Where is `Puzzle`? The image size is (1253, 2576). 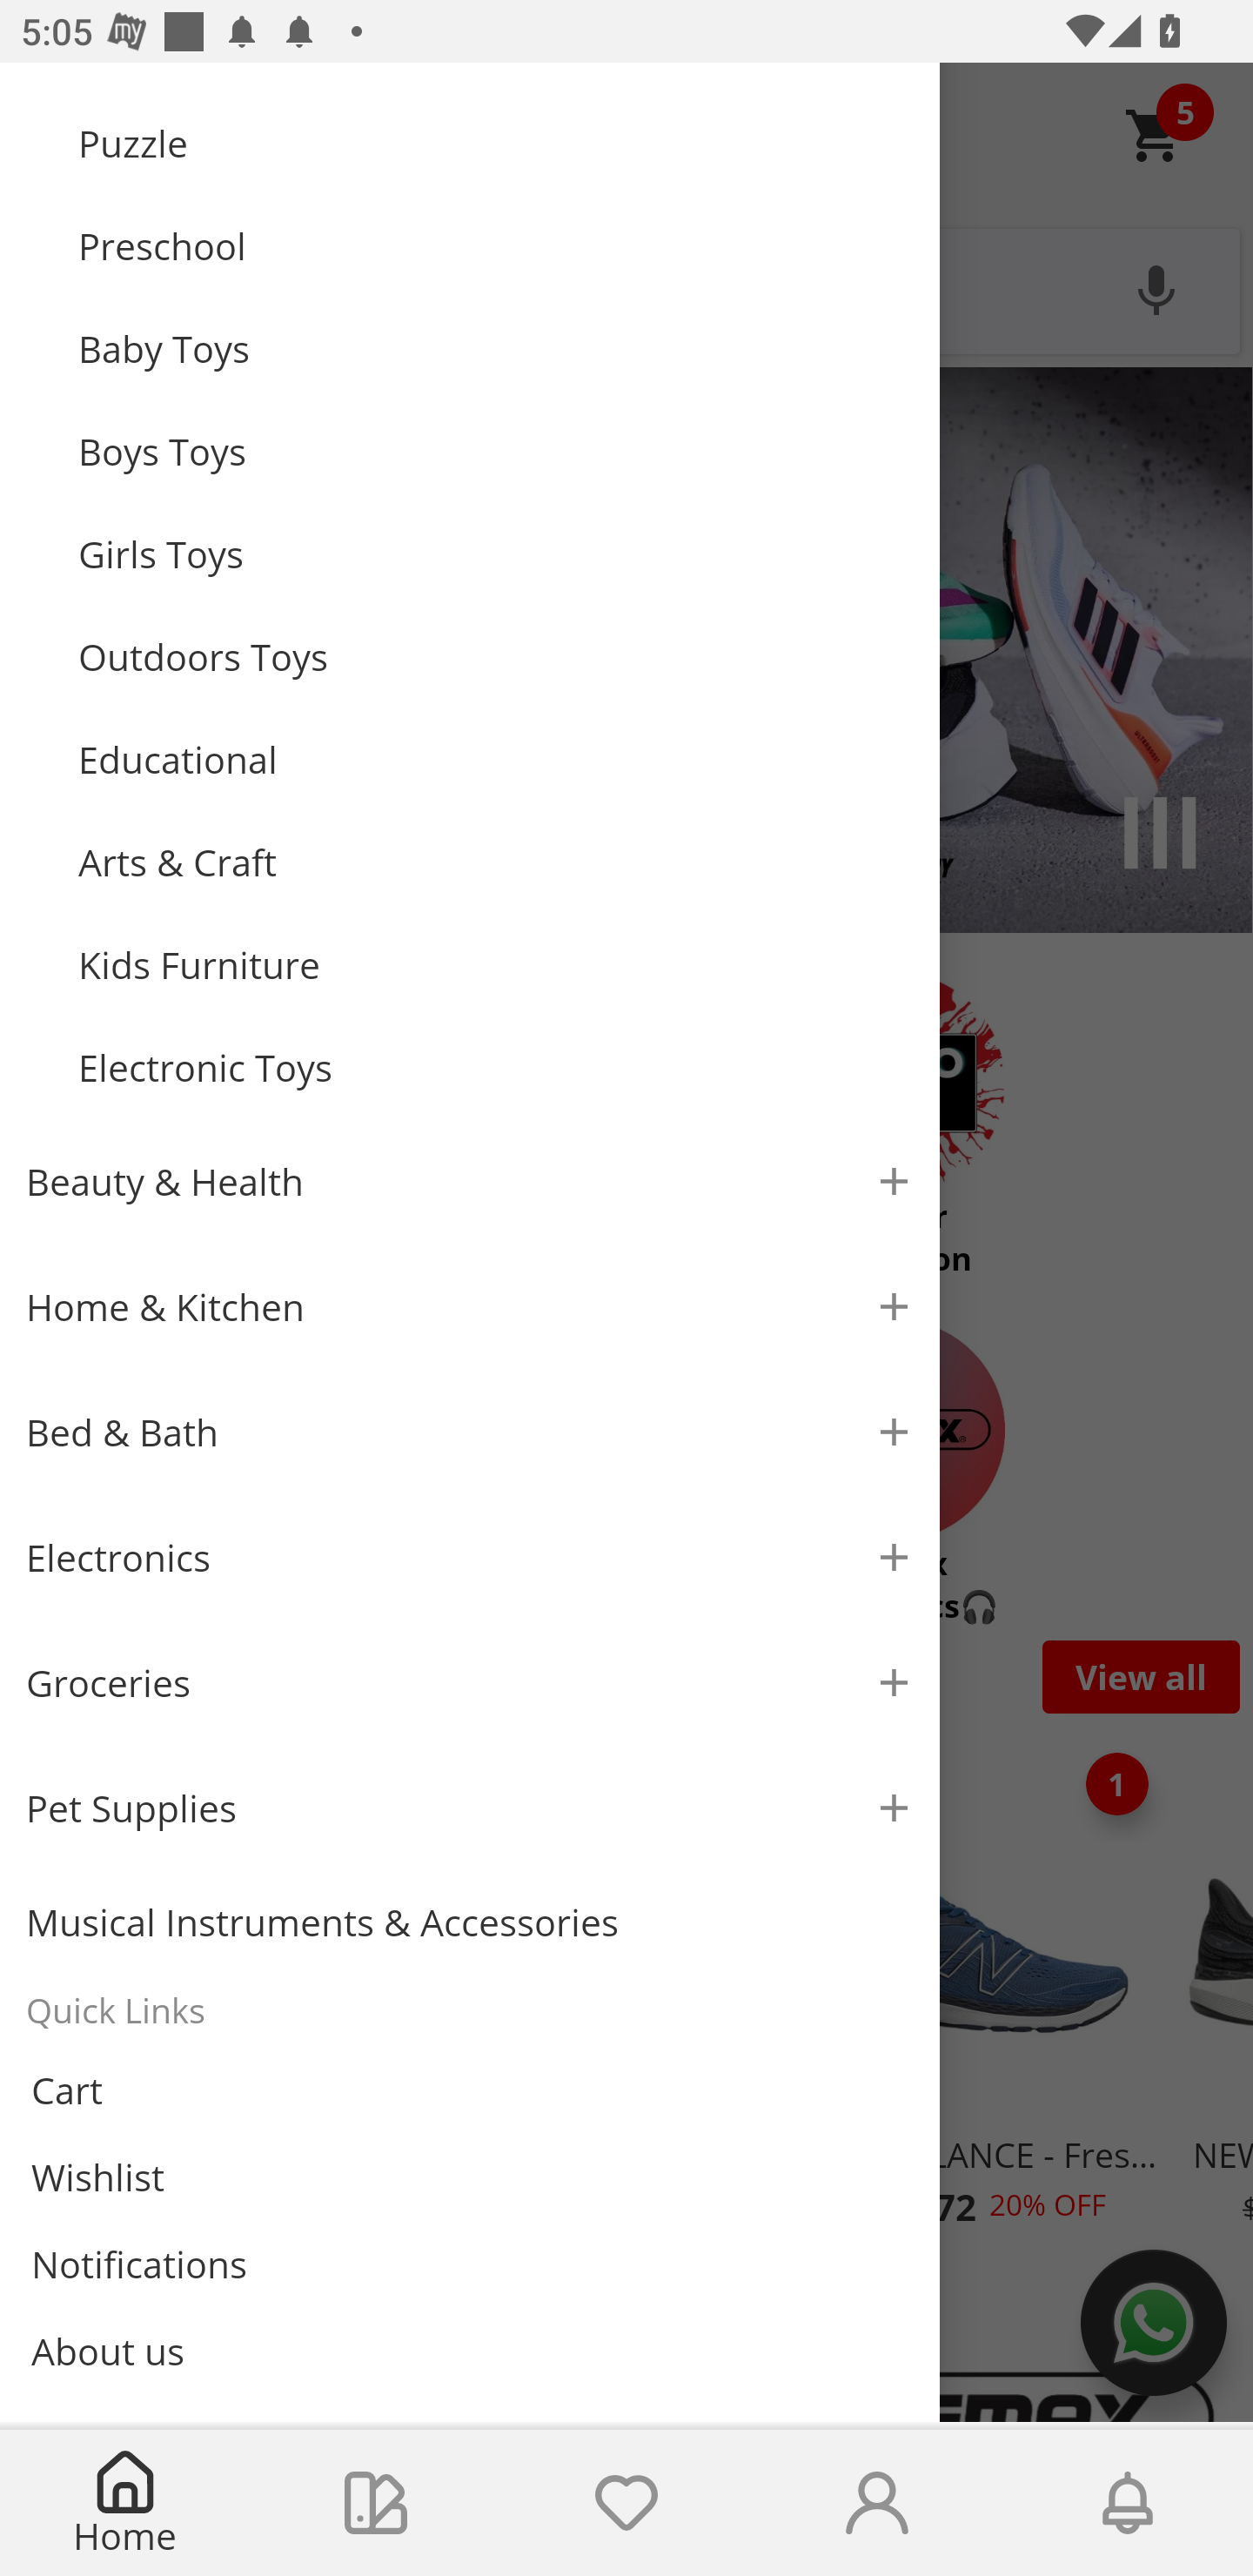
Puzzle is located at coordinates (496, 144).